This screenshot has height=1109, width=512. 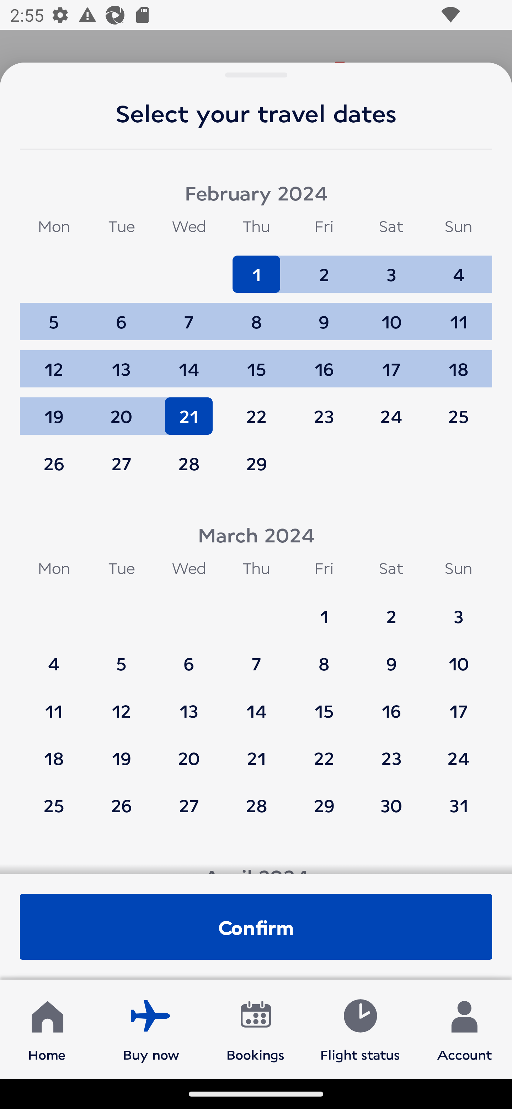 What do you see at coordinates (121, 805) in the screenshot?
I see `26` at bounding box center [121, 805].